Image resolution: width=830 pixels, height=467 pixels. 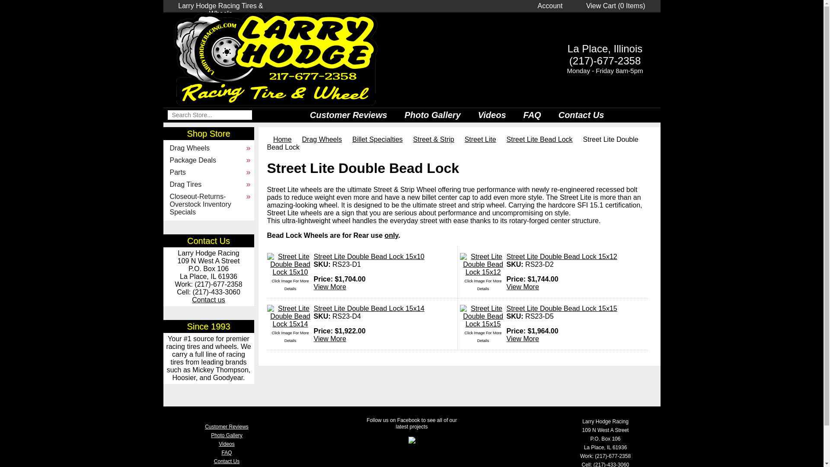 I want to click on Street Lite Double Bead Lock 15x12, so click(x=562, y=256).